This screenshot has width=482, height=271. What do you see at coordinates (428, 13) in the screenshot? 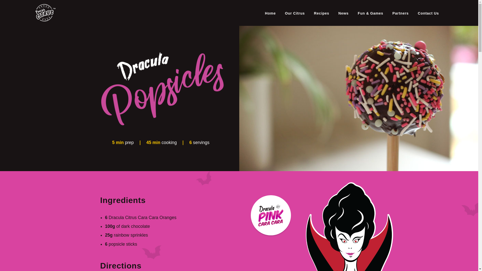
I see `Contact Us` at bounding box center [428, 13].